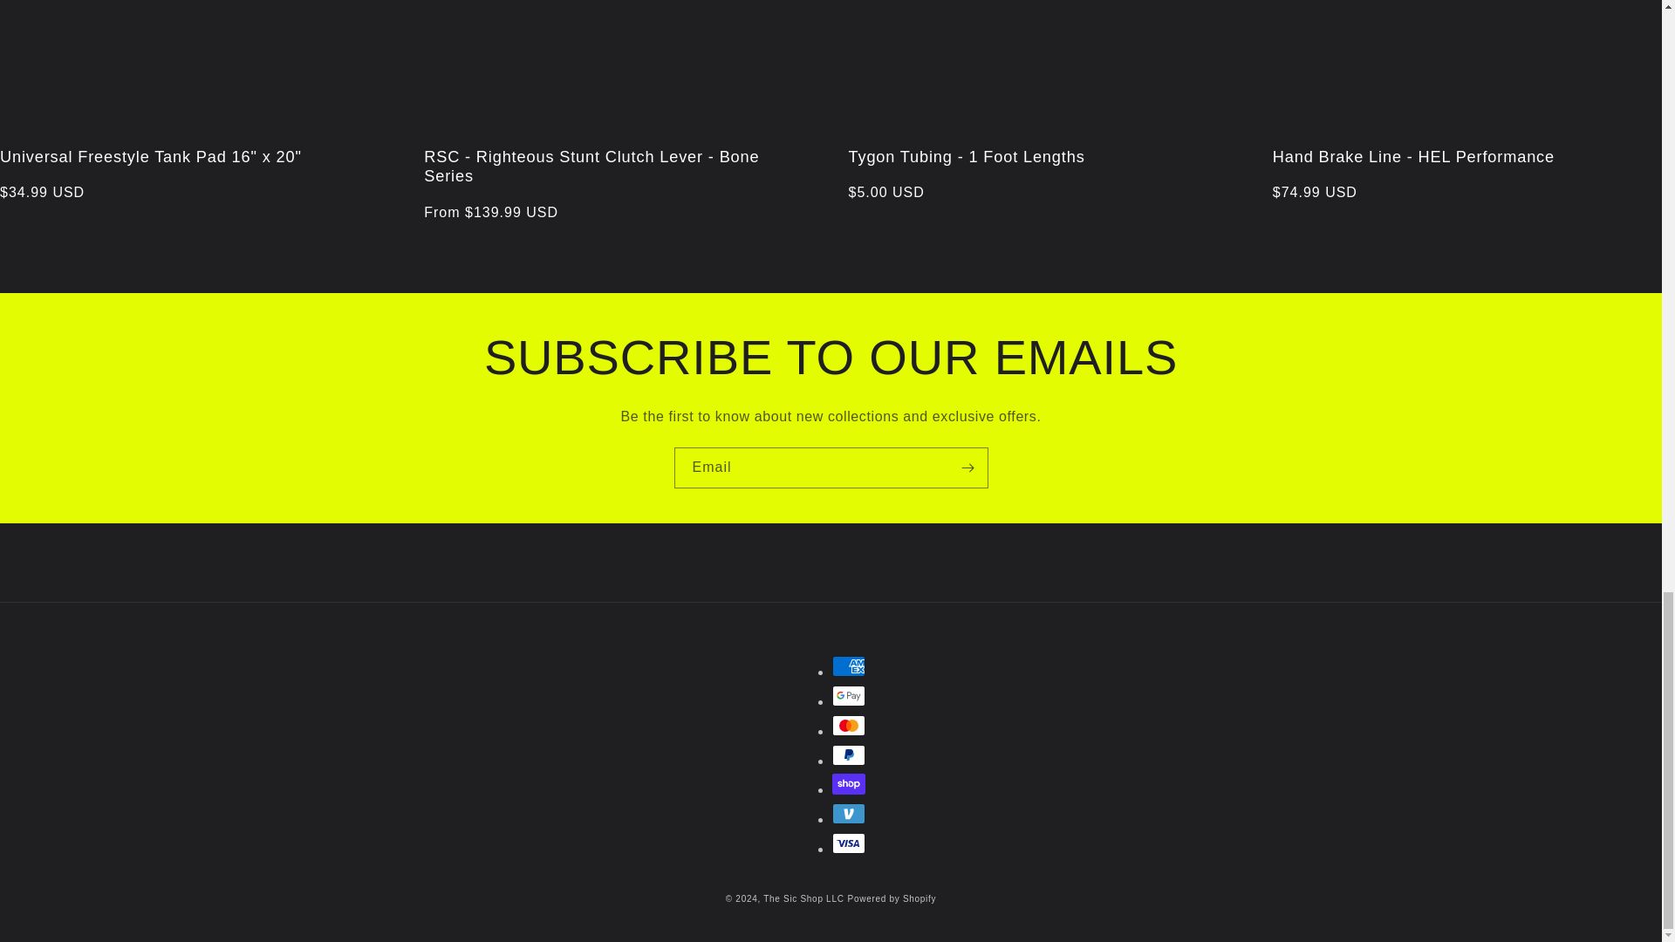 The image size is (1675, 942). Describe the element at coordinates (849, 843) in the screenshot. I see `Visa` at that location.